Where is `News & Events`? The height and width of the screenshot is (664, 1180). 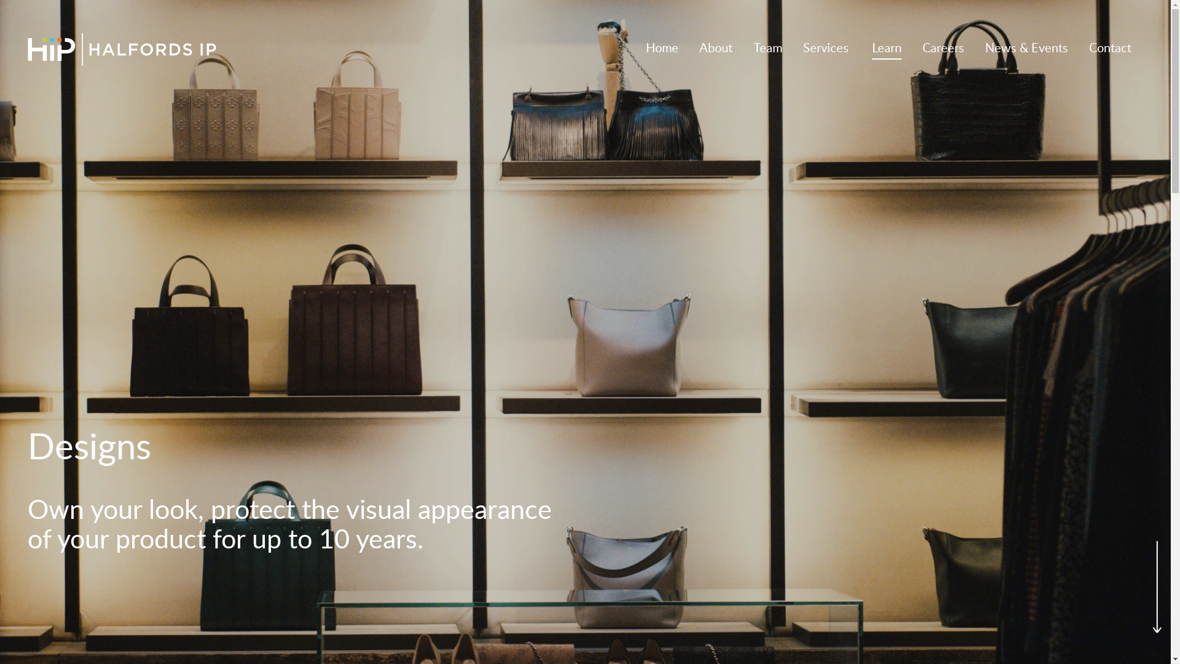
News & Events is located at coordinates (1026, 49).